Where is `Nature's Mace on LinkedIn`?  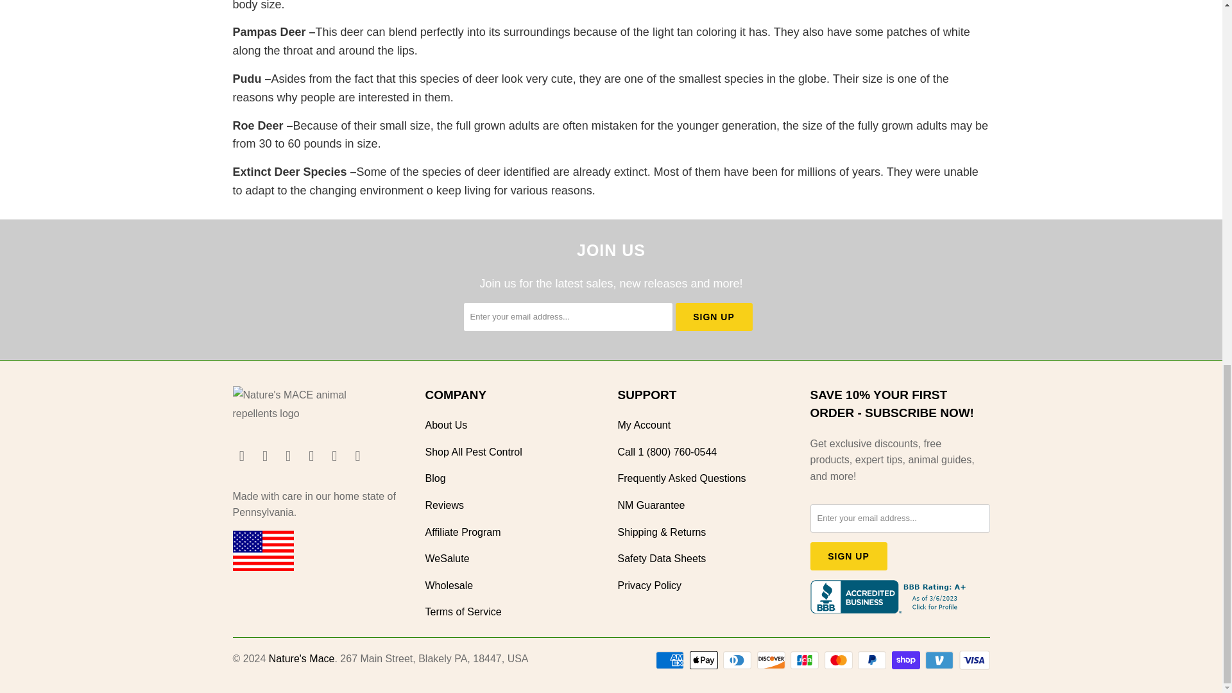
Nature's Mace on LinkedIn is located at coordinates (289, 456).